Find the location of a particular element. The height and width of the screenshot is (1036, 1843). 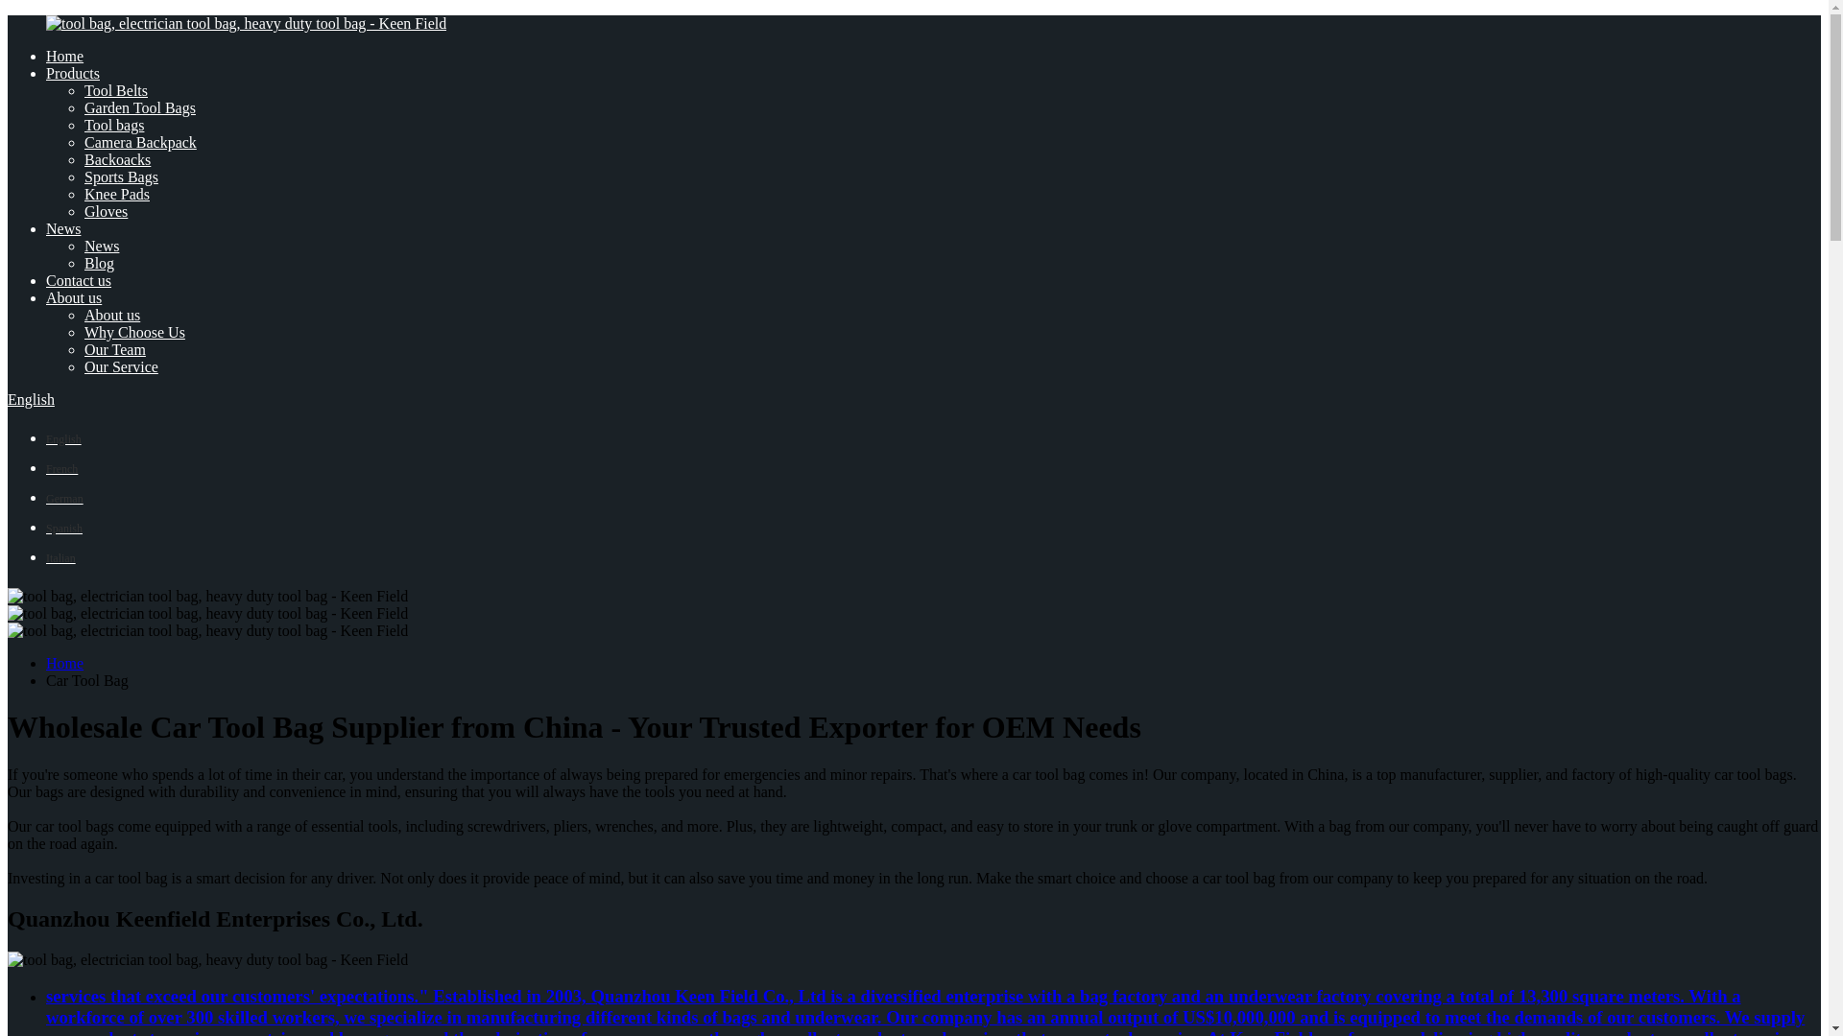

English is located at coordinates (63, 437).